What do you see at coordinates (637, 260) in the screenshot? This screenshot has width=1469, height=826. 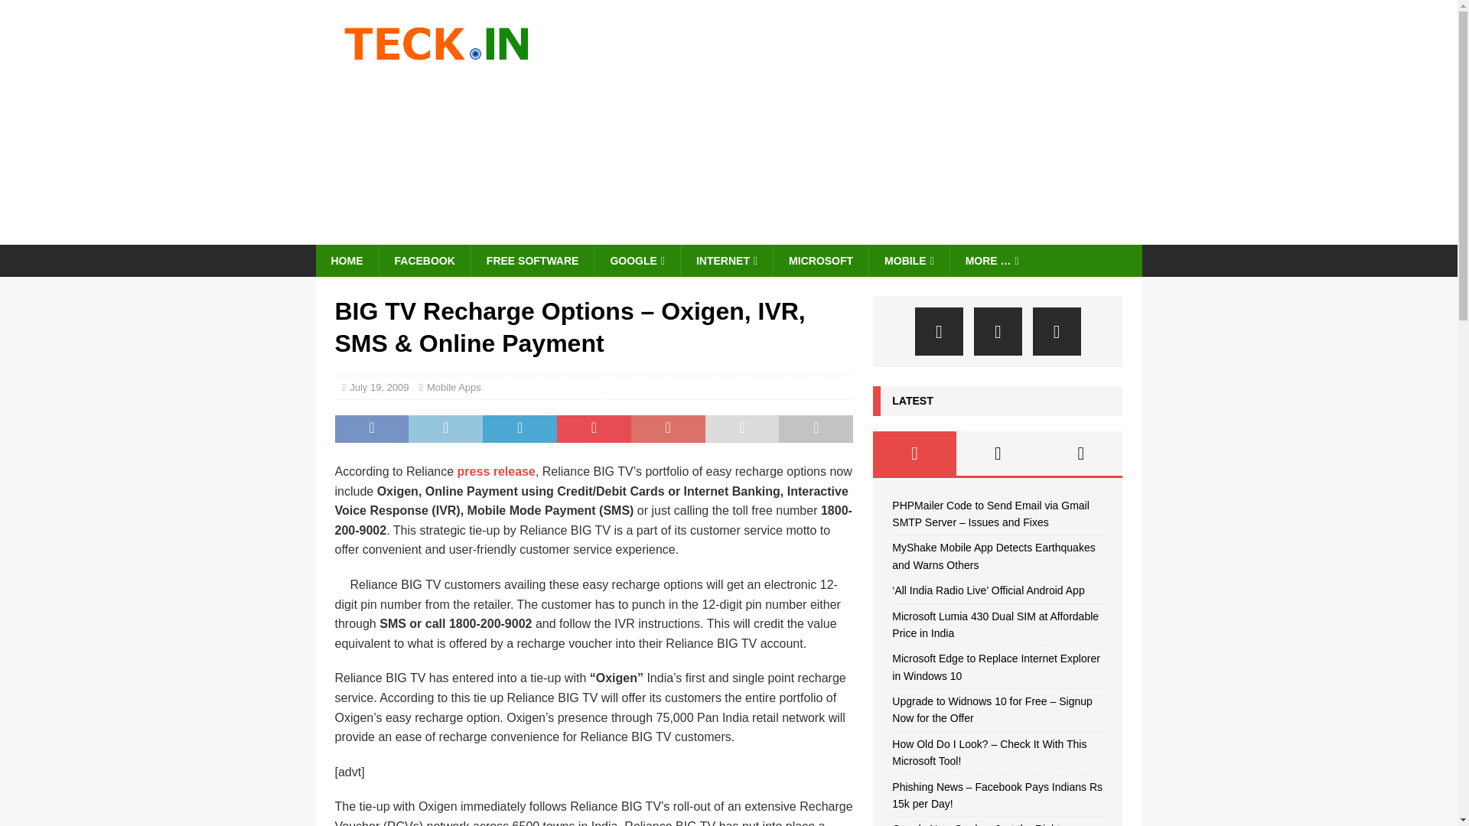 I see `GOOGLE` at bounding box center [637, 260].